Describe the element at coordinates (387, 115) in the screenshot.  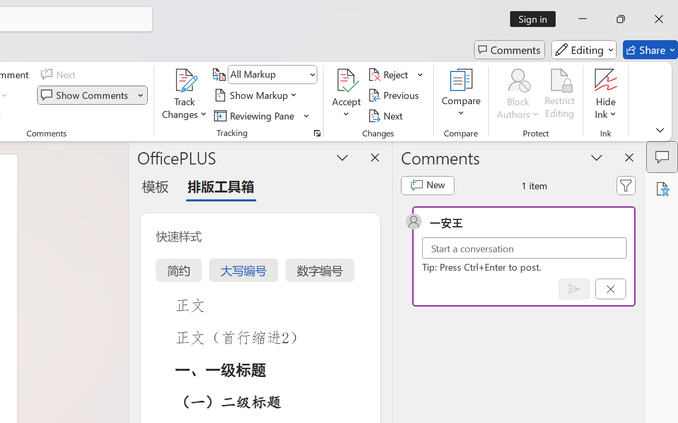
I see `Next` at that location.